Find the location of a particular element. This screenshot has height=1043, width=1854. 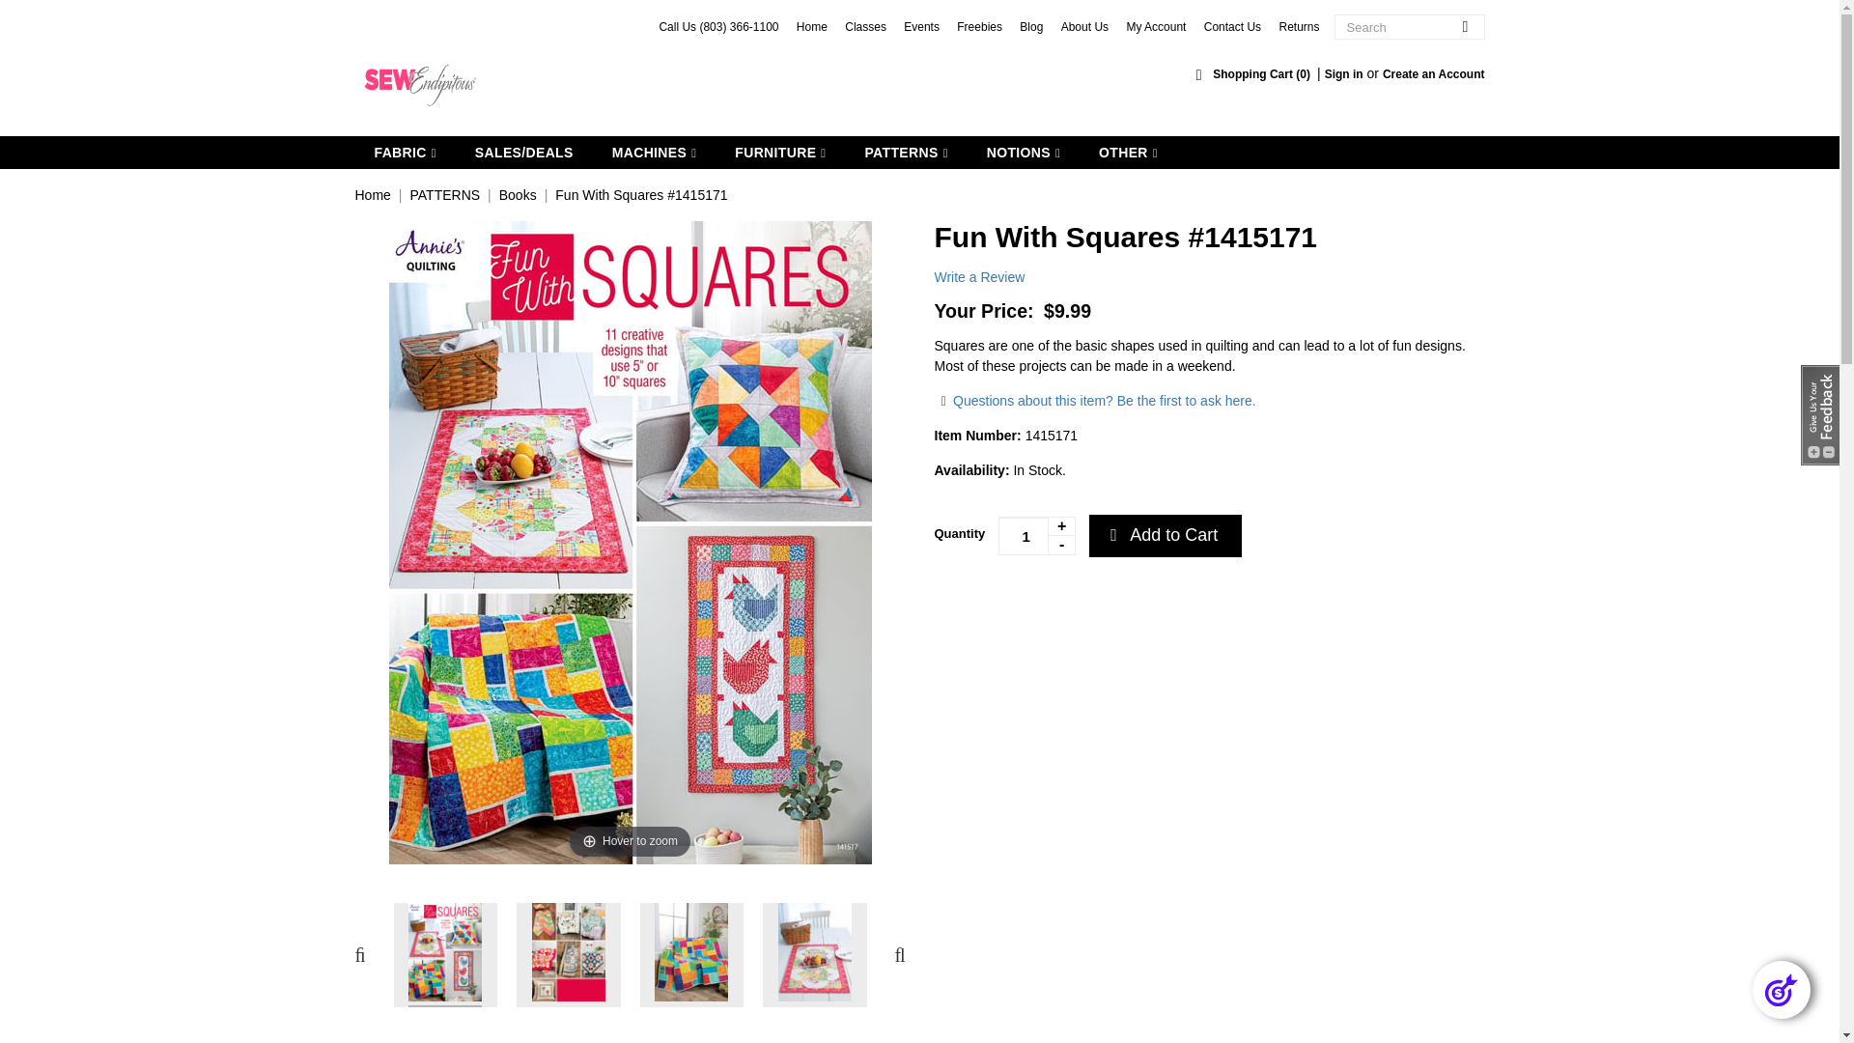

Freebies is located at coordinates (979, 26).